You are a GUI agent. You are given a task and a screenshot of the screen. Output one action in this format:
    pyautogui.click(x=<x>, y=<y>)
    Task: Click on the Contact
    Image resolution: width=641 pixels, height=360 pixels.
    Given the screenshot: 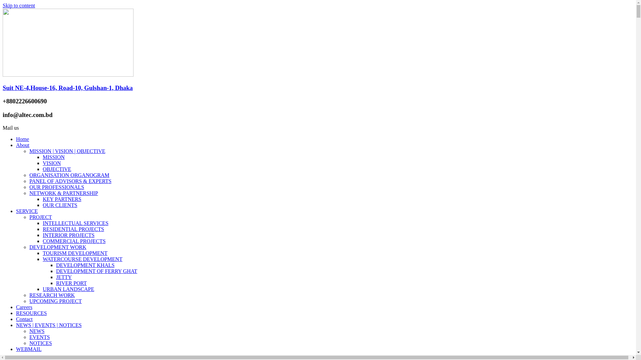 What is the action you would take?
    pyautogui.click(x=24, y=319)
    